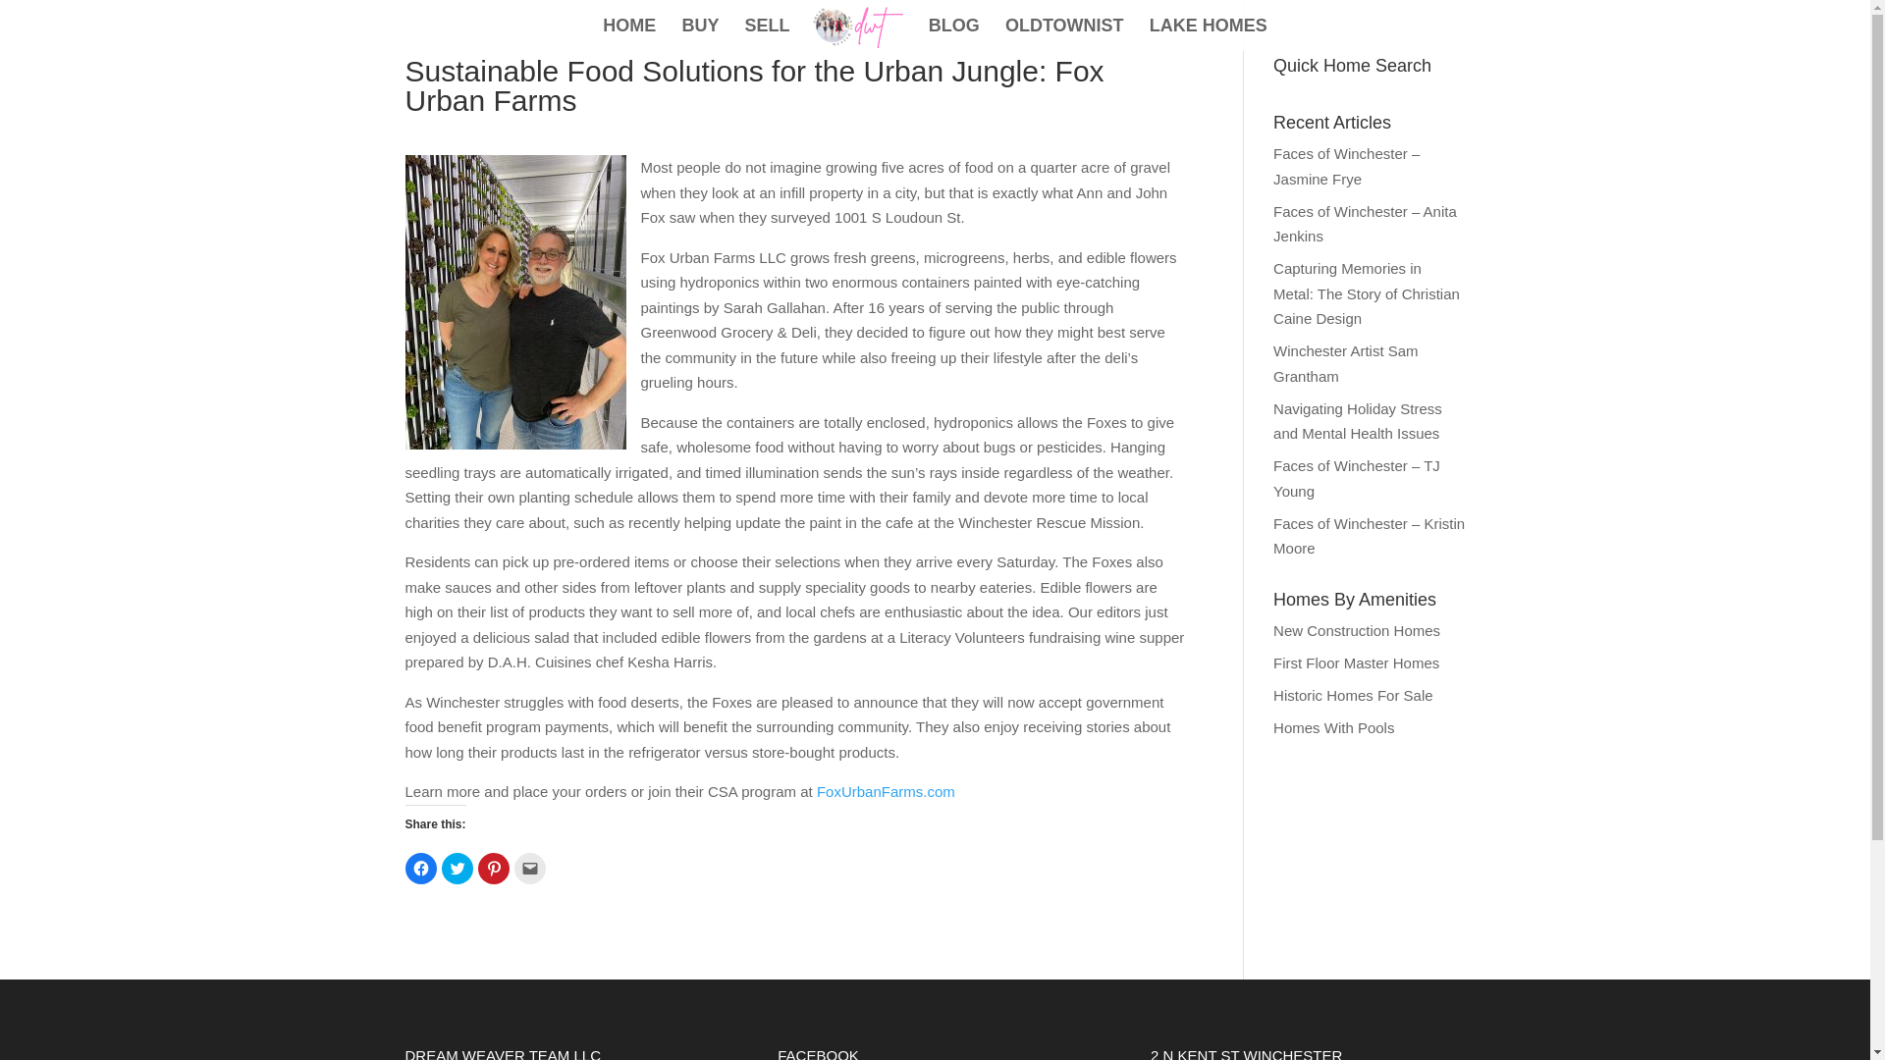  Describe the element at coordinates (1064, 34) in the screenshot. I see `OLDTOWNIST` at that location.